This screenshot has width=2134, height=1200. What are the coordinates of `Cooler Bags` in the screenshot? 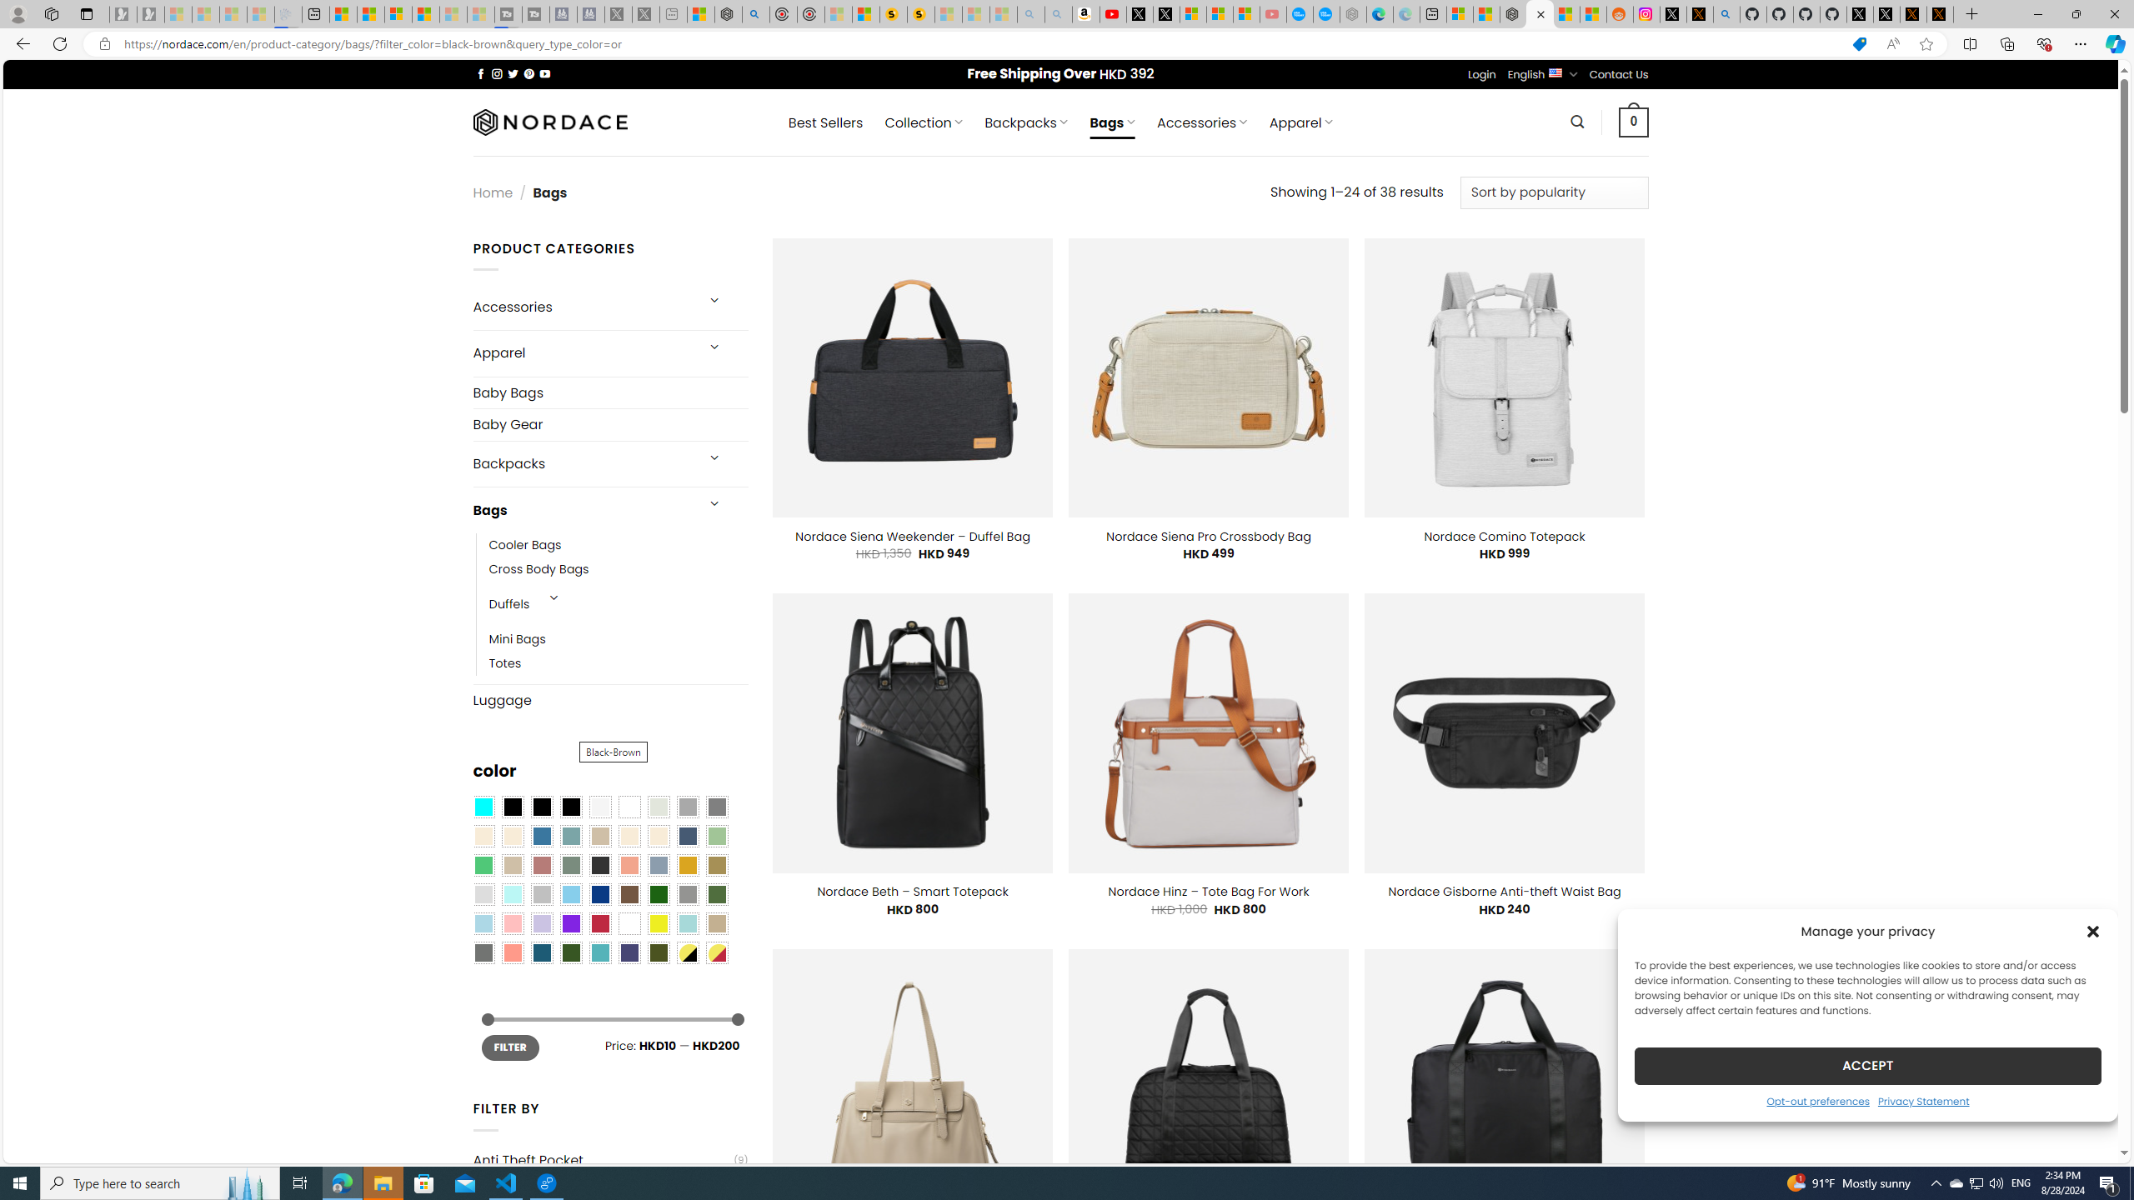 It's located at (619, 545).